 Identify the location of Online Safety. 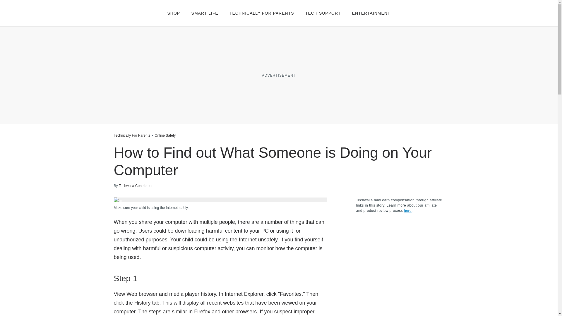
(165, 135).